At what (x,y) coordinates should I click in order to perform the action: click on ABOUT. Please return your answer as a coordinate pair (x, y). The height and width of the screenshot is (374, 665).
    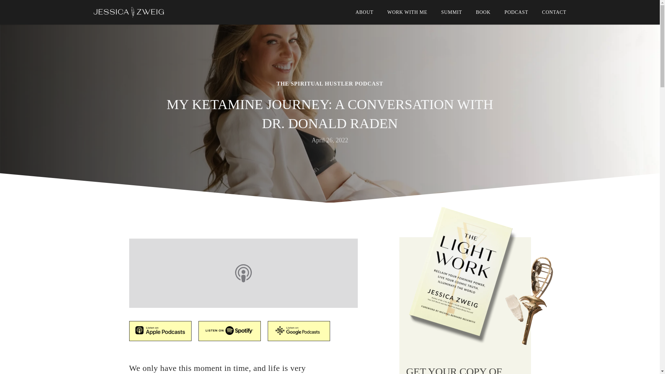
    Looking at the image, I should click on (364, 12).